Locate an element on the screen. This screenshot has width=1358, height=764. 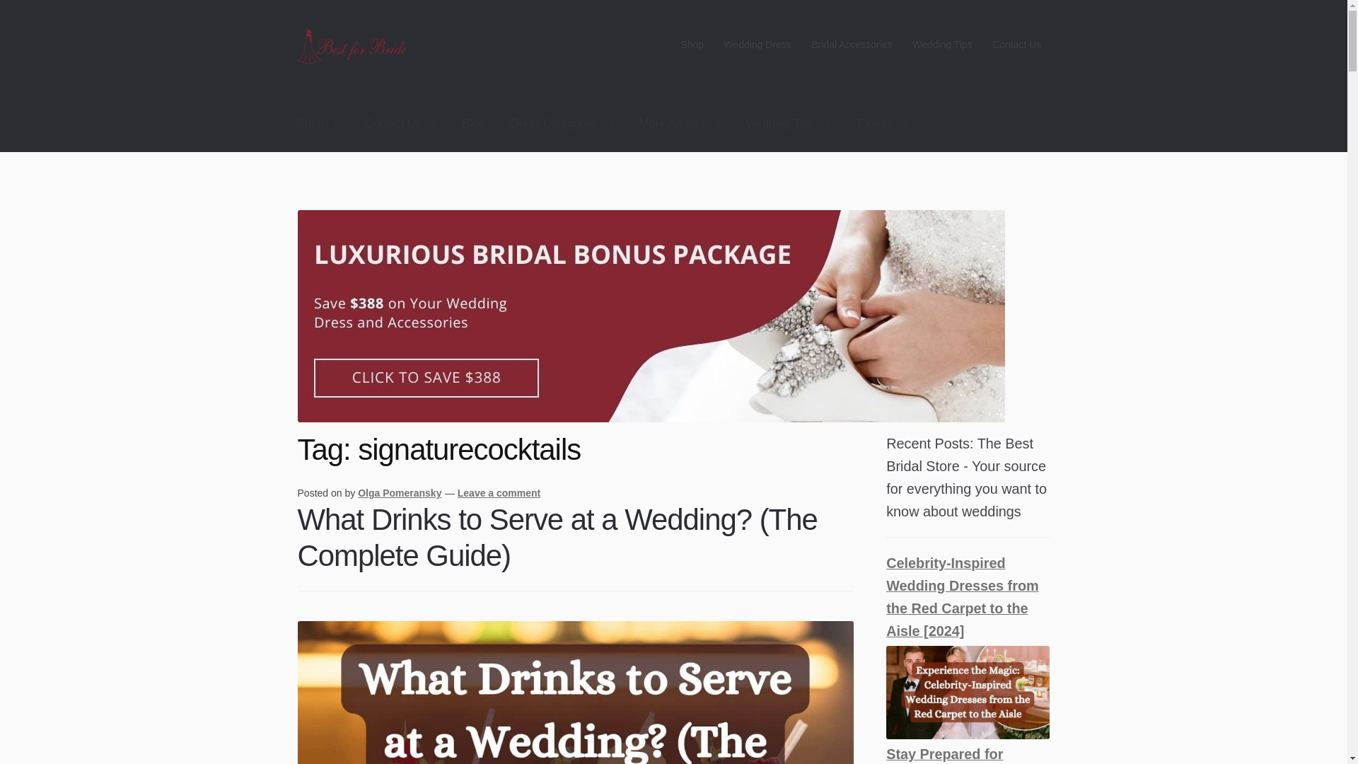
Shop is located at coordinates (318, 125).